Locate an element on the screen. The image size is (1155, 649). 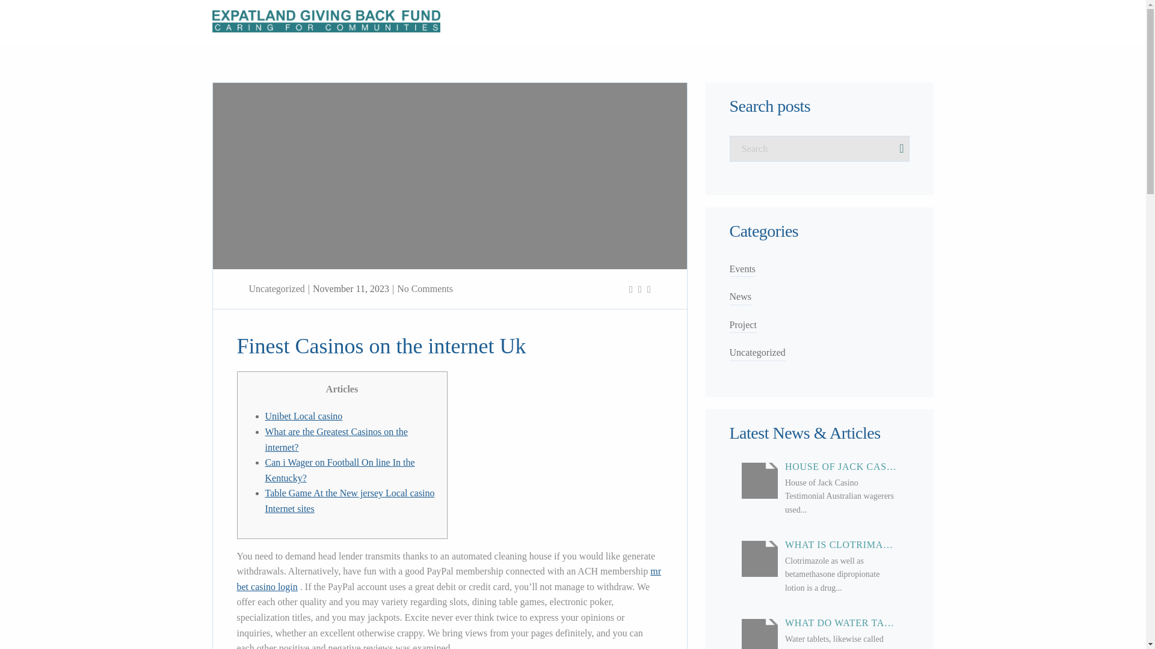
Project is located at coordinates (742, 326).